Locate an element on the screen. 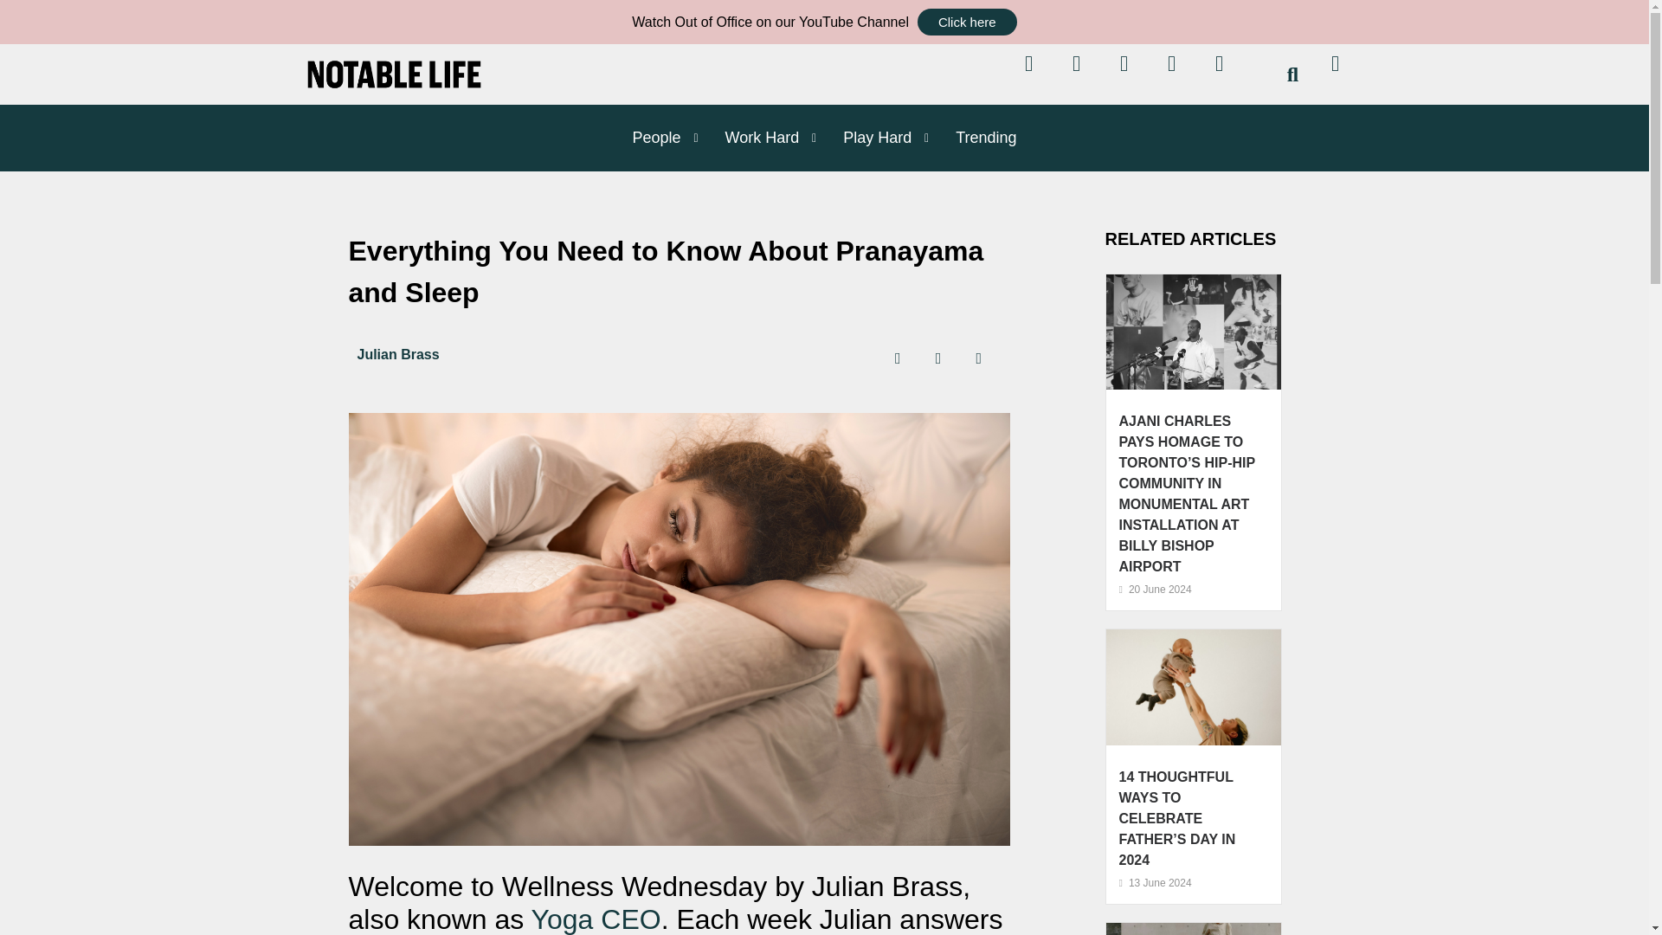 Image resolution: width=1662 pixels, height=935 pixels. Trending is located at coordinates (978, 137).